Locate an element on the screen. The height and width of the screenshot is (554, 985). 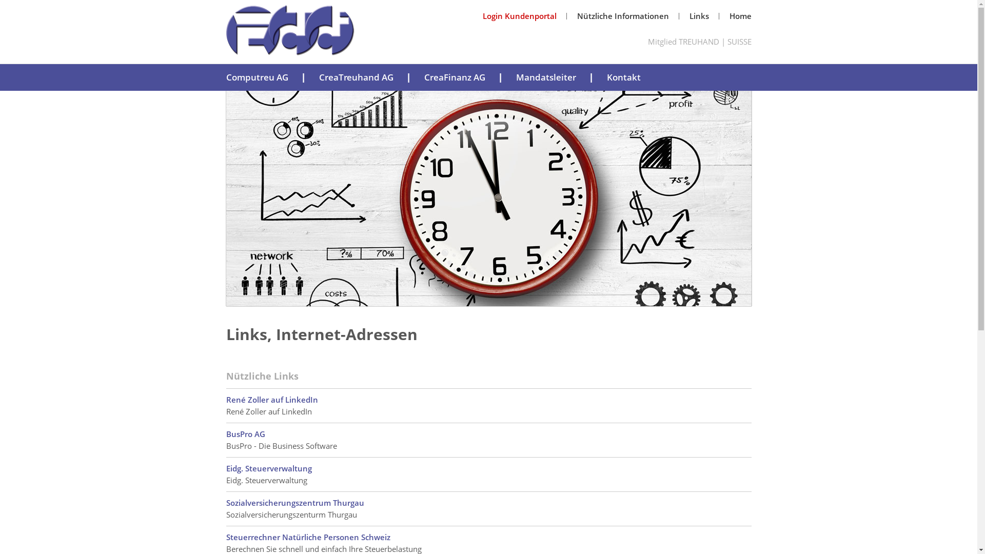
Kontakt is located at coordinates (623, 76).